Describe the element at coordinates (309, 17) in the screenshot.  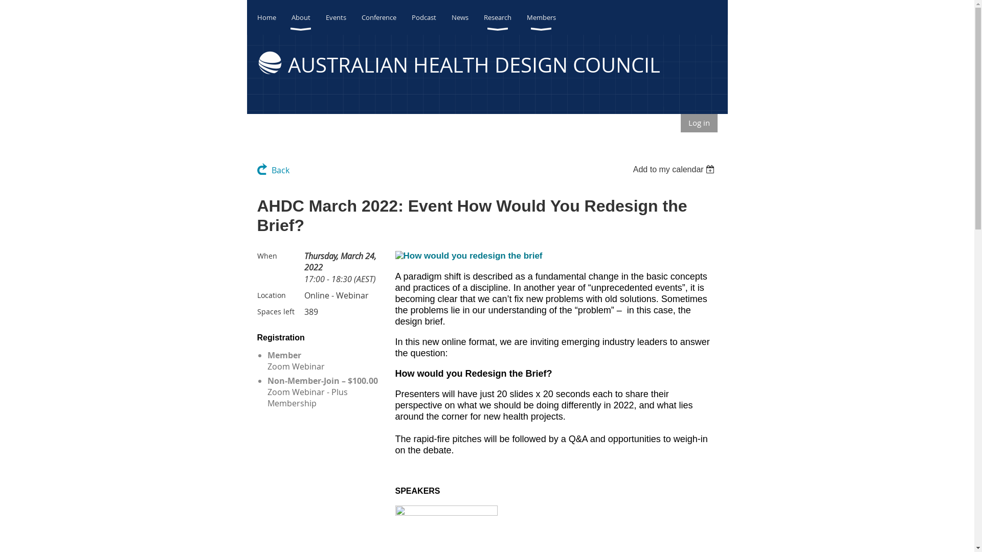
I see `About` at that location.